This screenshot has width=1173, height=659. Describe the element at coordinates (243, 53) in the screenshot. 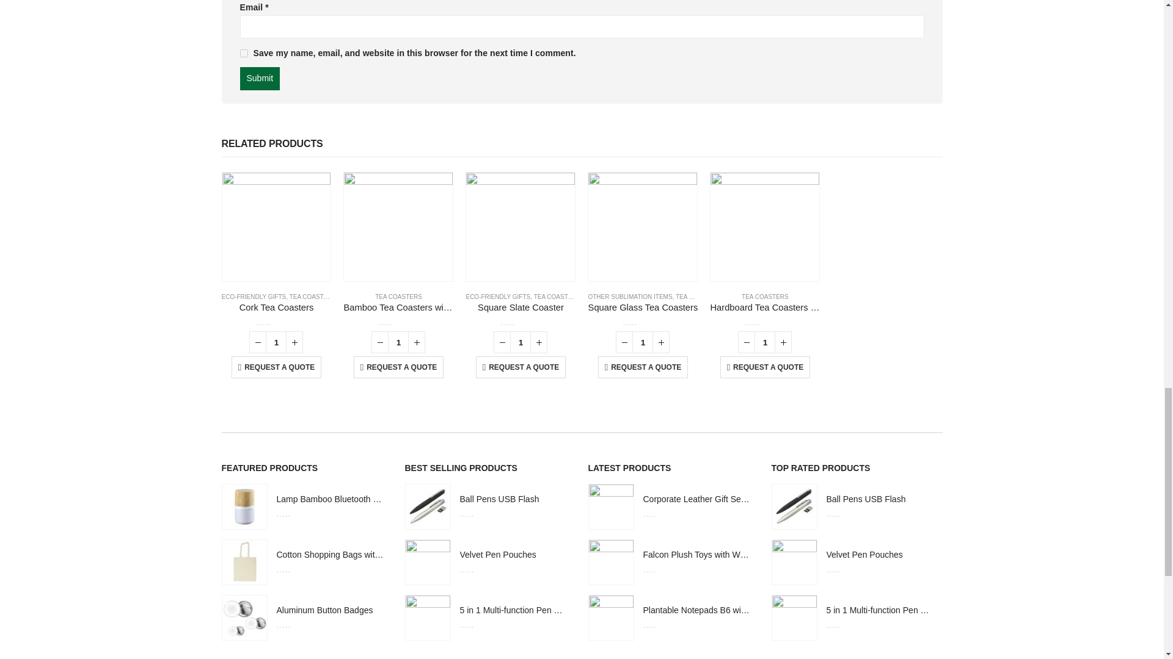

I see `yes` at that location.